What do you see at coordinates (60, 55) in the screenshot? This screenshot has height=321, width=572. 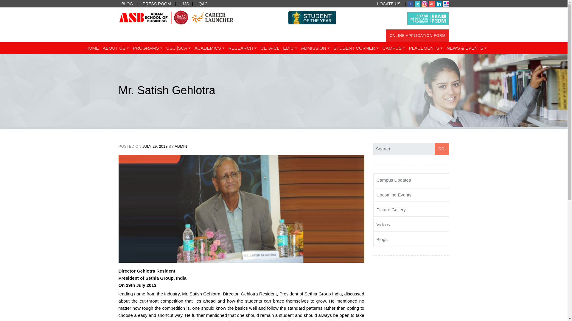 I see `Asian School of Business` at bounding box center [60, 55].